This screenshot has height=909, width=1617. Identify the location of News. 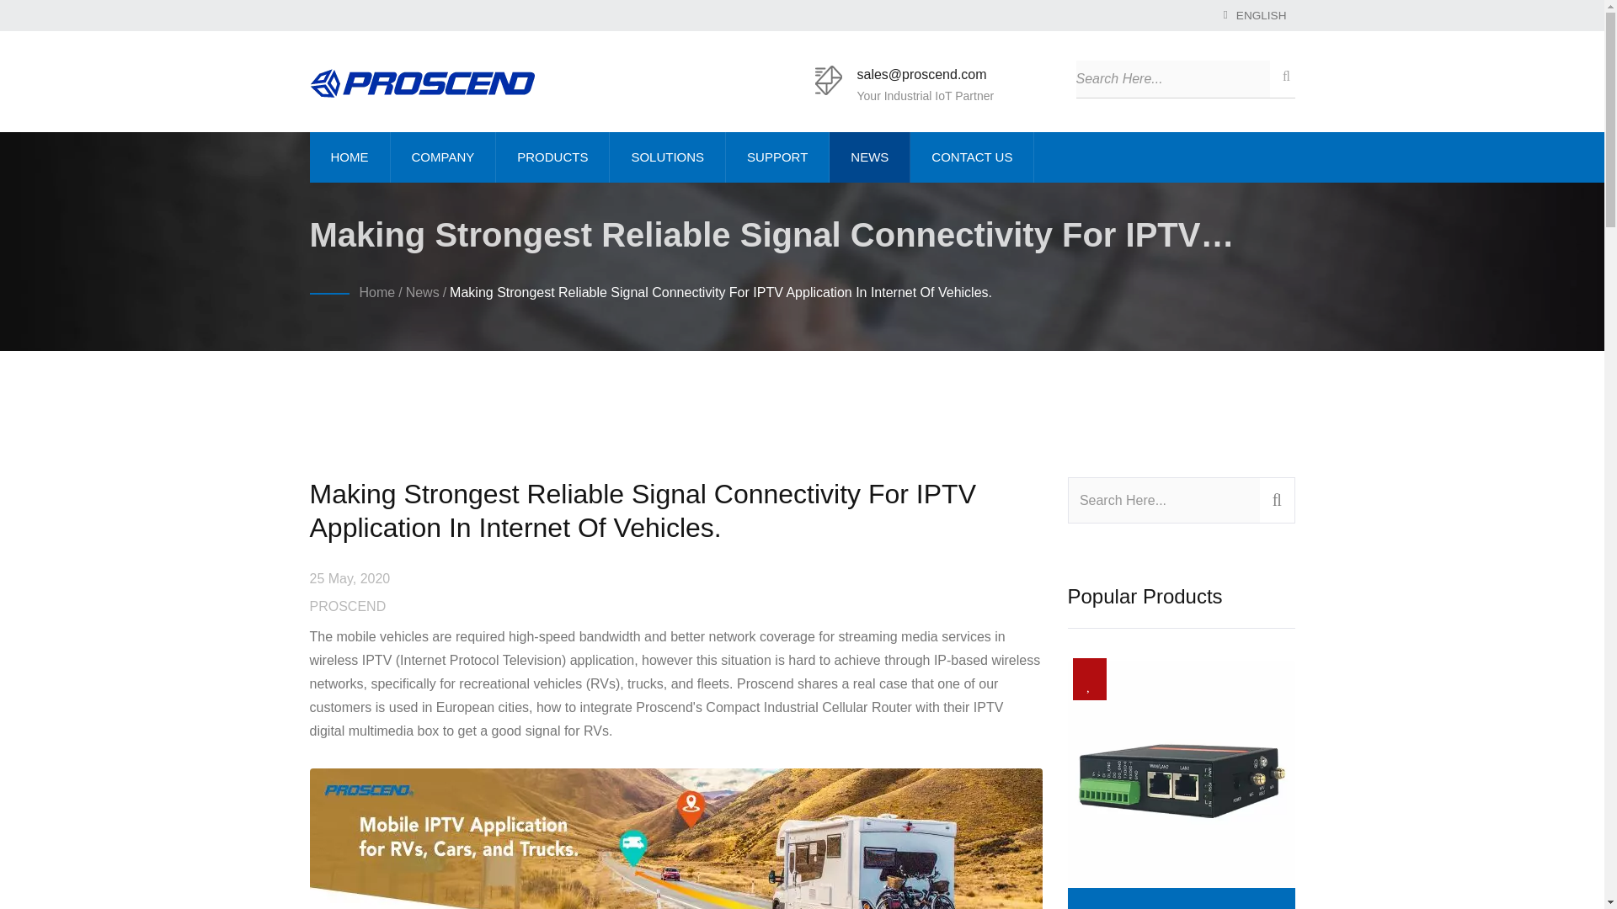
(423, 293).